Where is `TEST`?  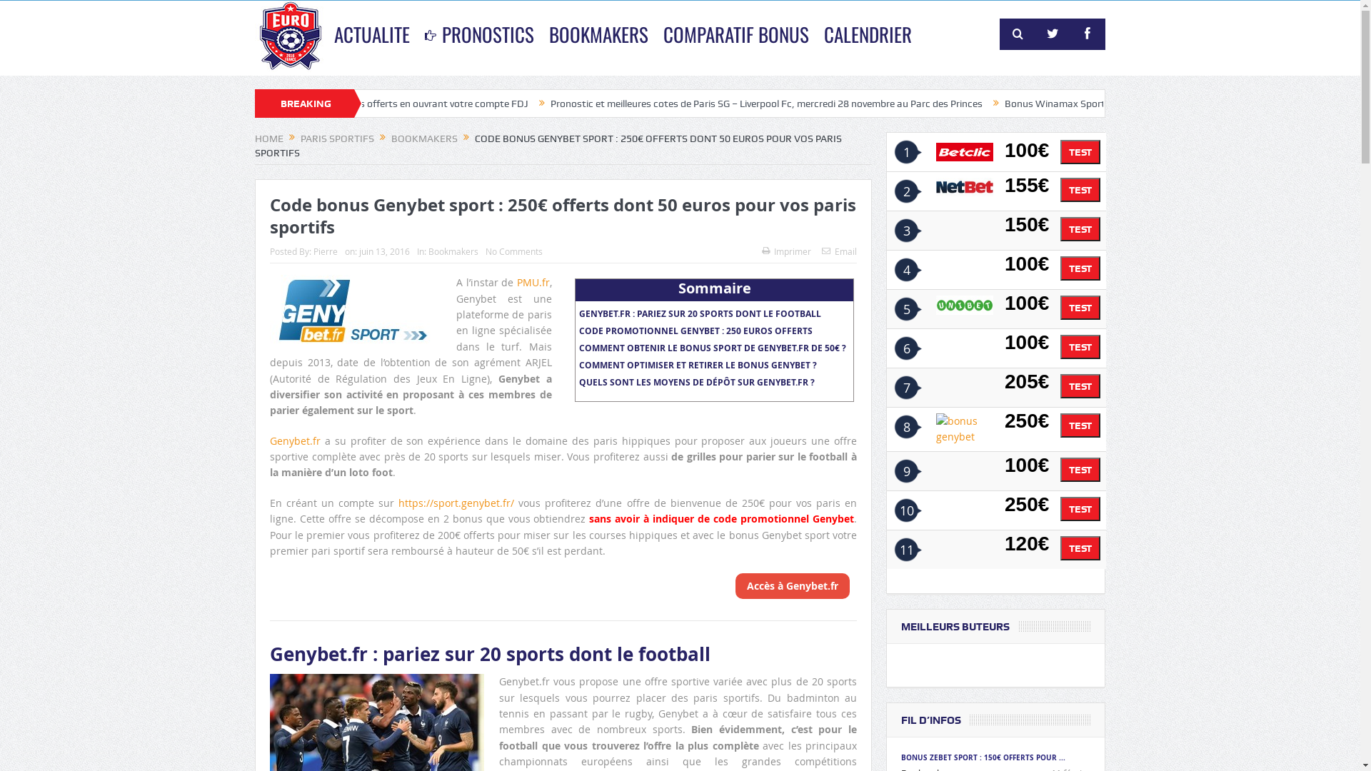 TEST is located at coordinates (1080, 268).